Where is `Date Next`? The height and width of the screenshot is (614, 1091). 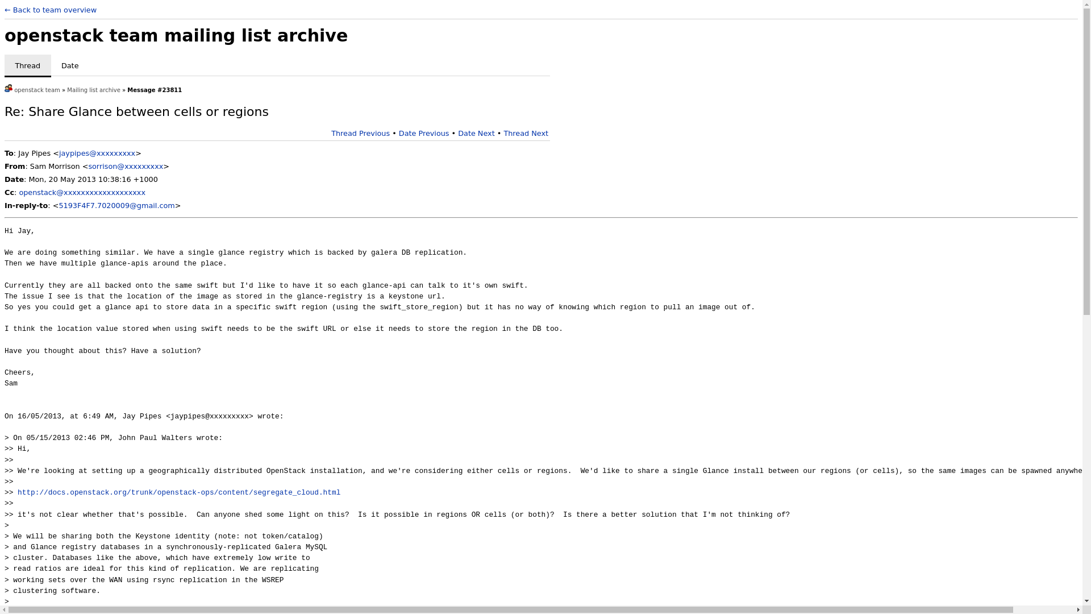 Date Next is located at coordinates (476, 133).